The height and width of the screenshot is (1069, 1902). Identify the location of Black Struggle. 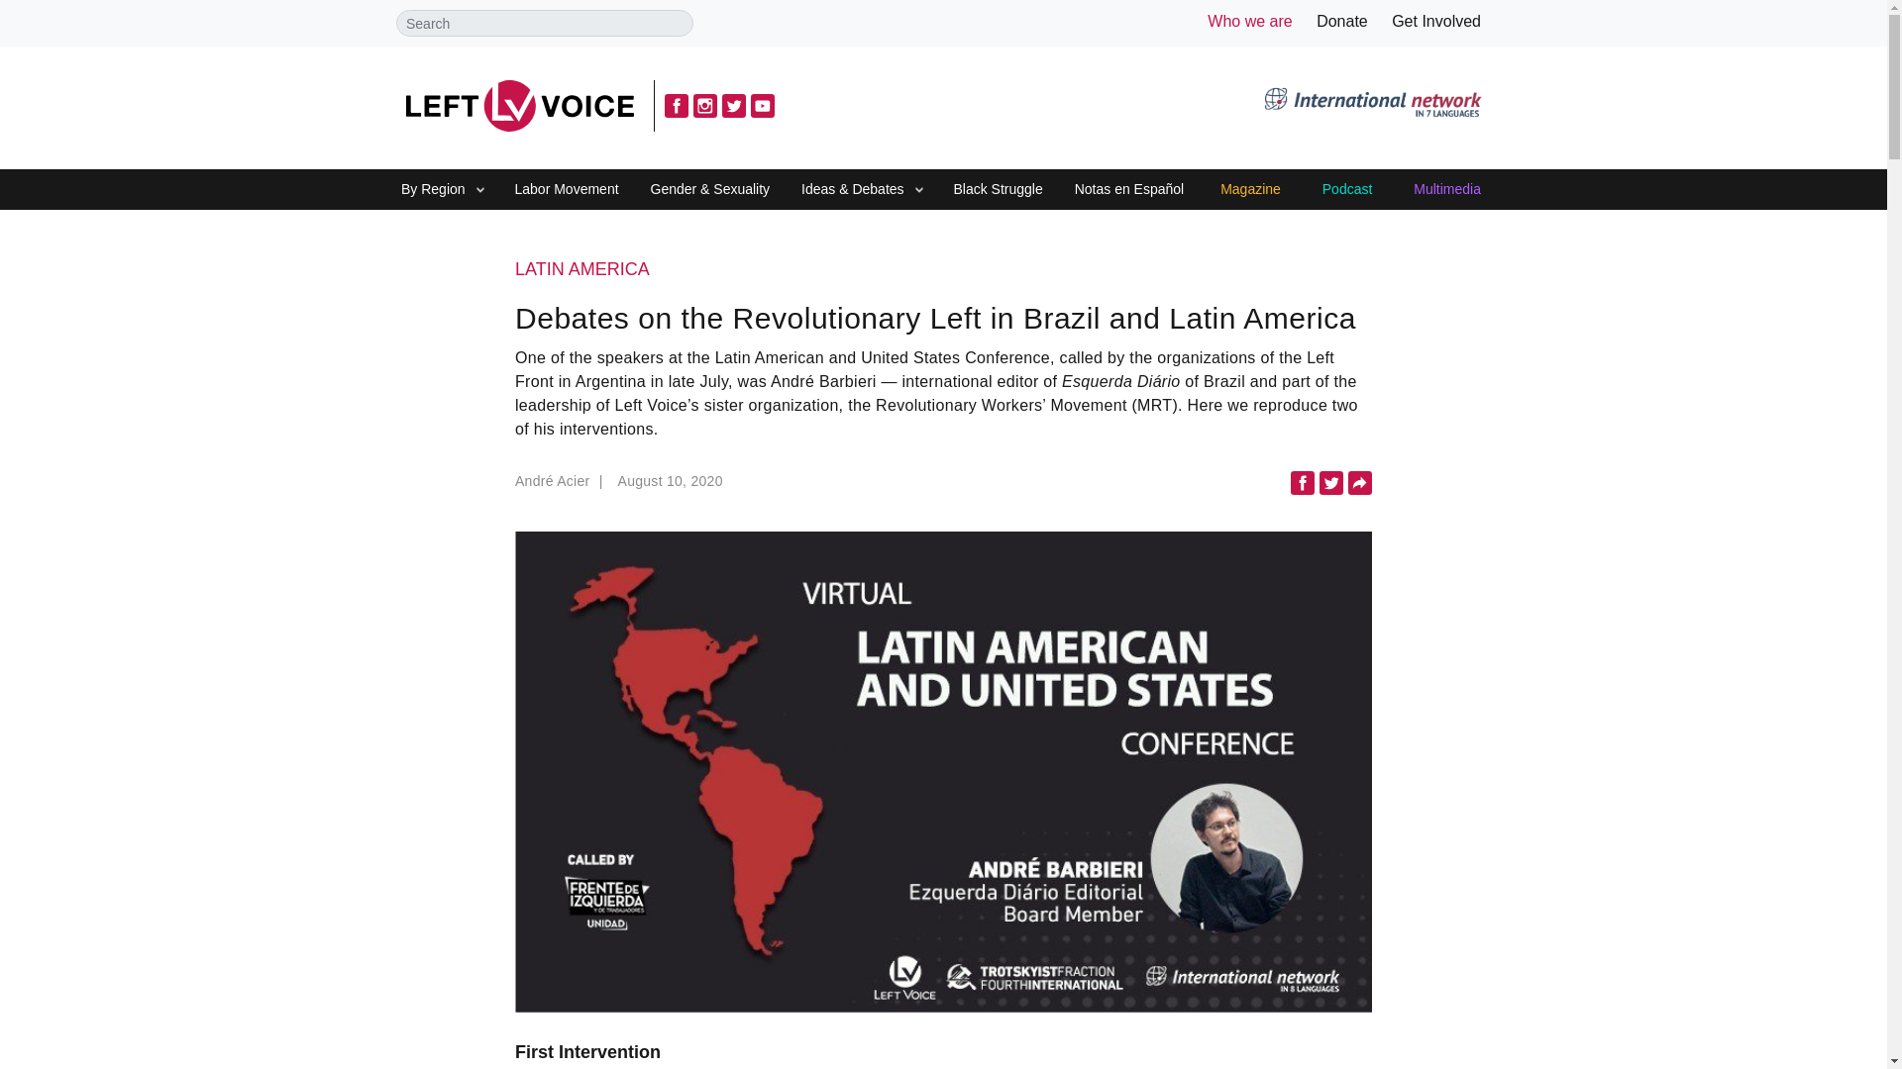
(997, 190).